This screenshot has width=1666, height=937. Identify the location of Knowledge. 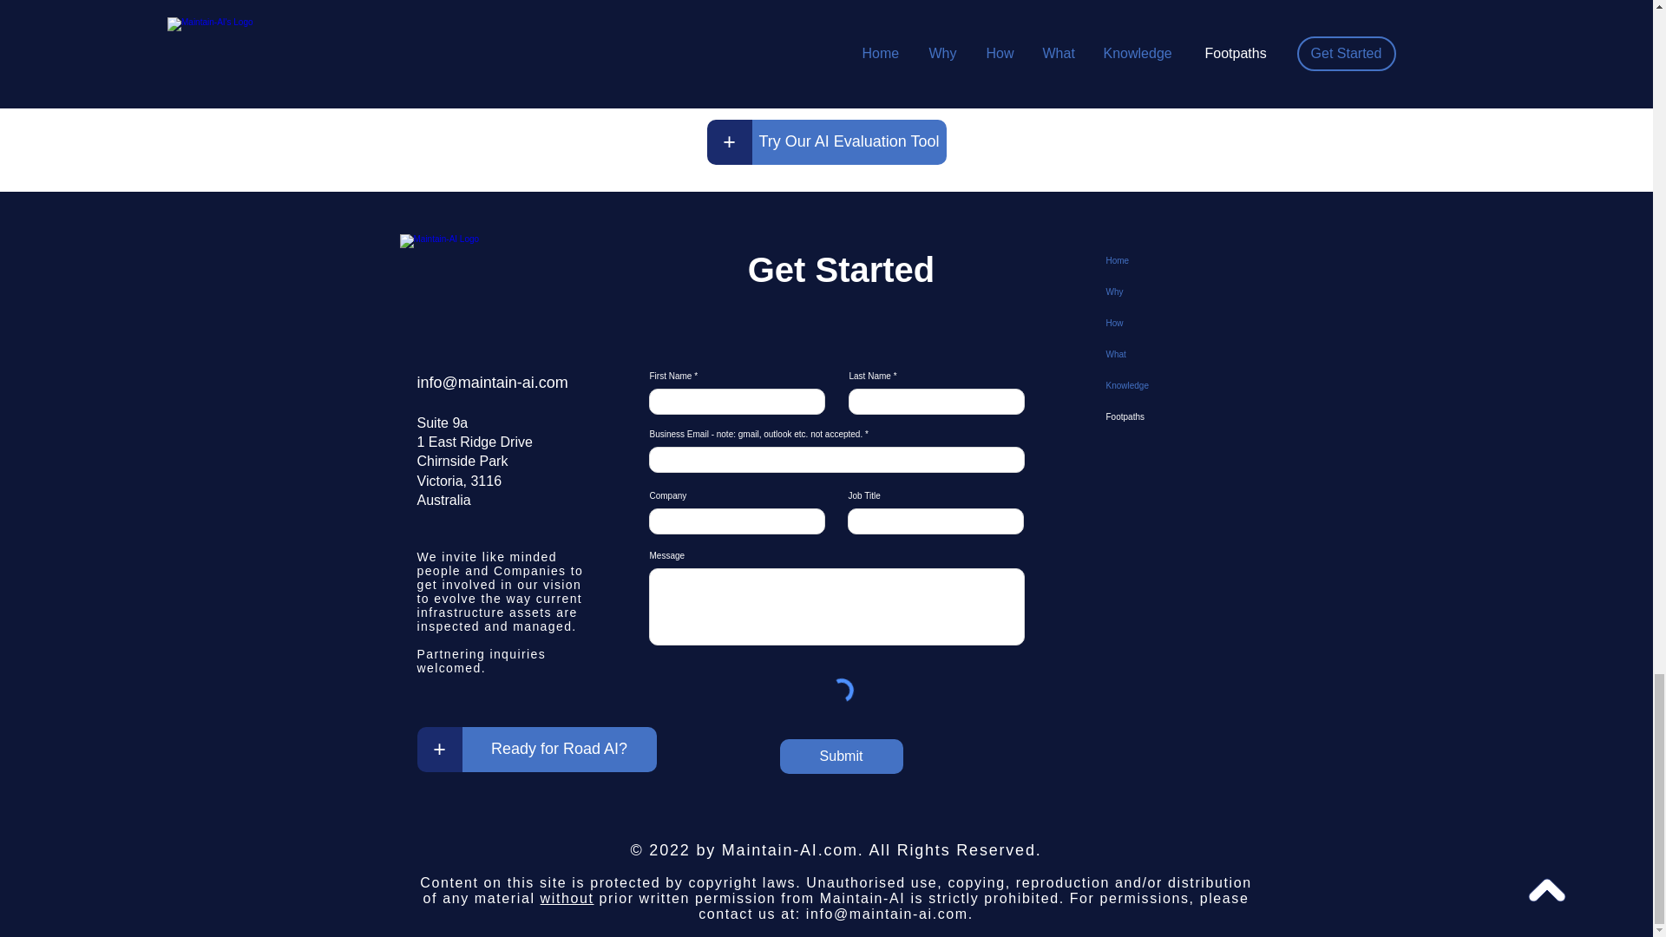
(1166, 385).